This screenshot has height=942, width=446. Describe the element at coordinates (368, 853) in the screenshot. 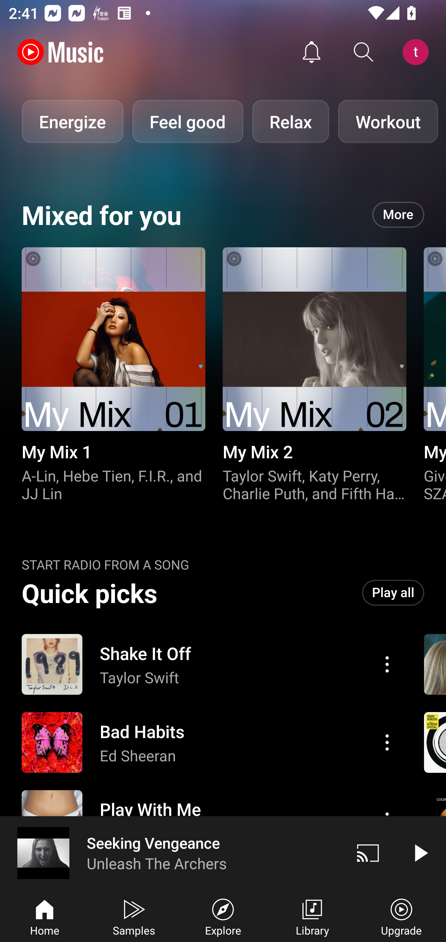

I see `Cast. Disconnected` at that location.